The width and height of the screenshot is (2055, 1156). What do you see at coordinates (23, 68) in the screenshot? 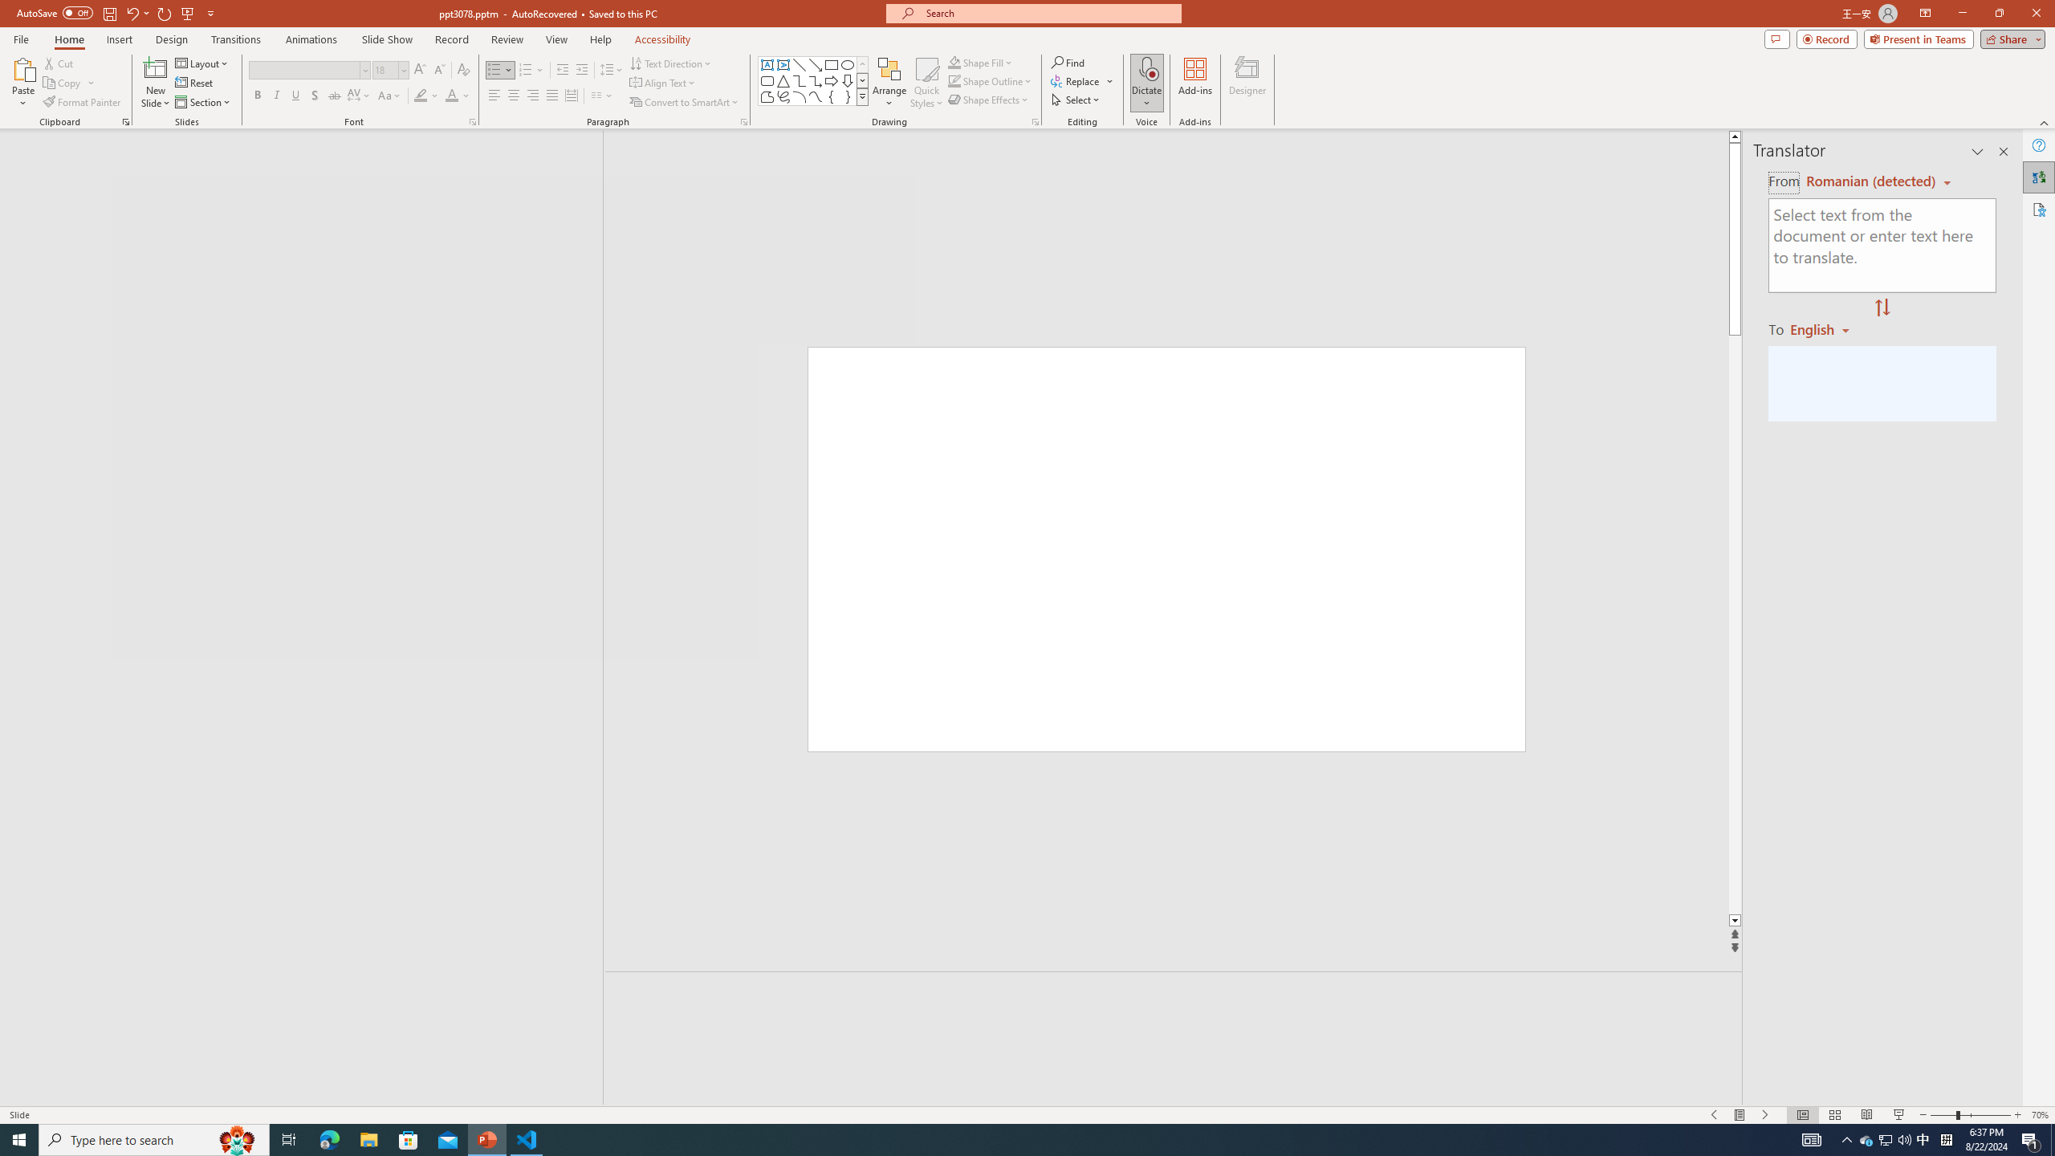
I see `Paste` at bounding box center [23, 68].